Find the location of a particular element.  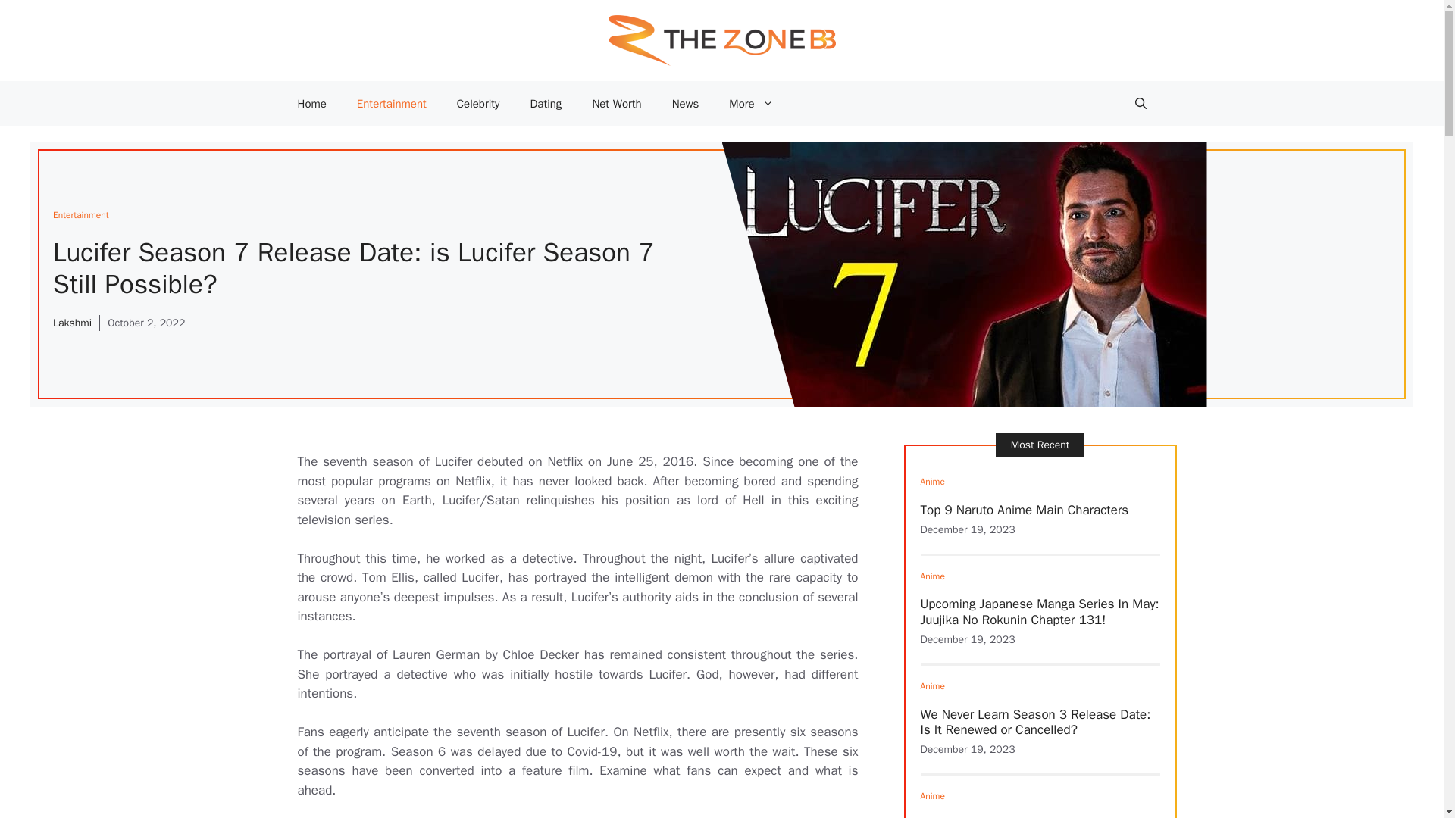

Net Worth is located at coordinates (615, 103).